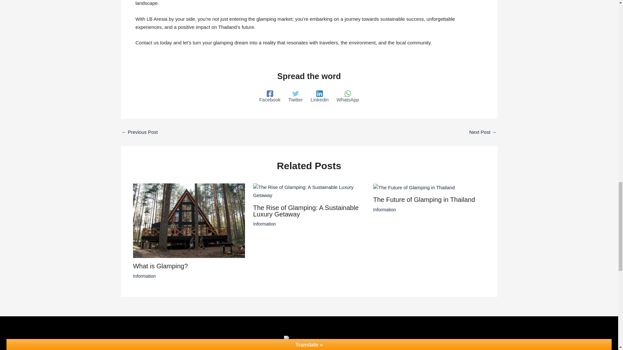 This screenshot has height=350, width=623. What do you see at coordinates (144, 347) in the screenshot?
I see `Information` at bounding box center [144, 347].